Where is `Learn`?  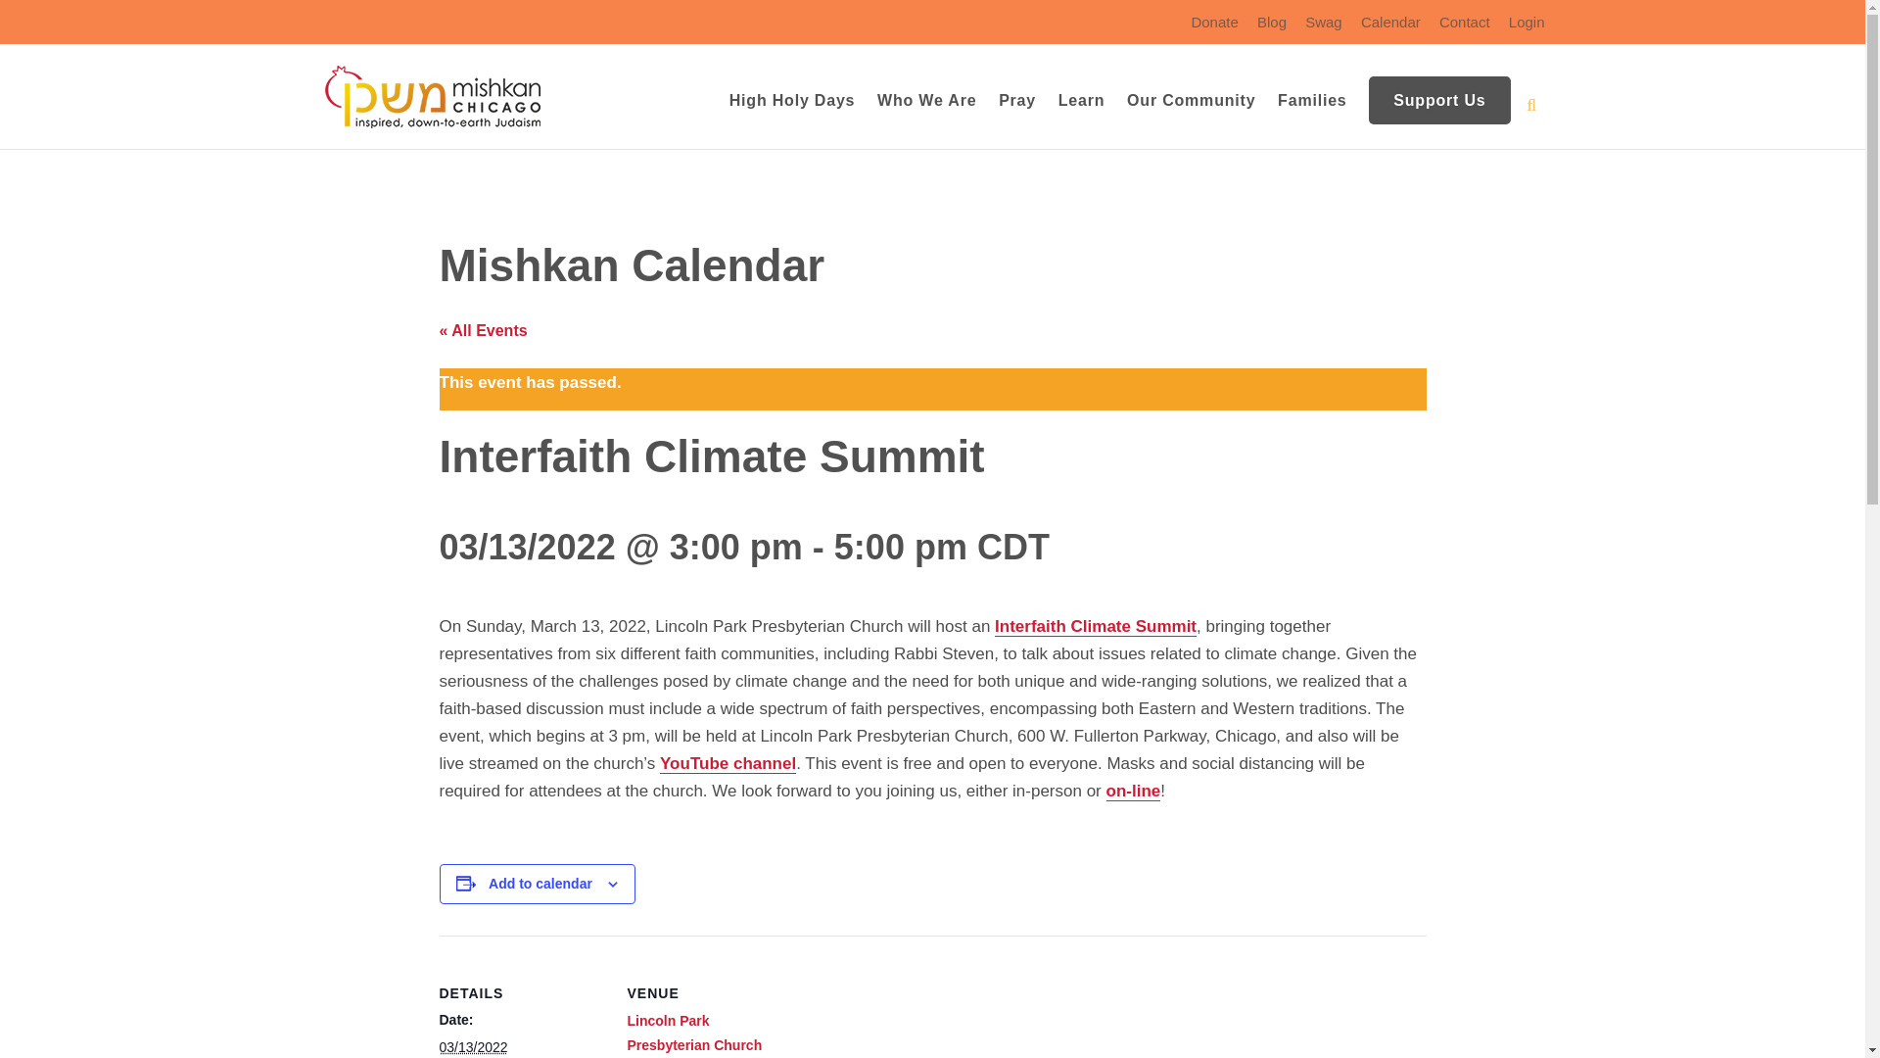
Learn is located at coordinates (1081, 116).